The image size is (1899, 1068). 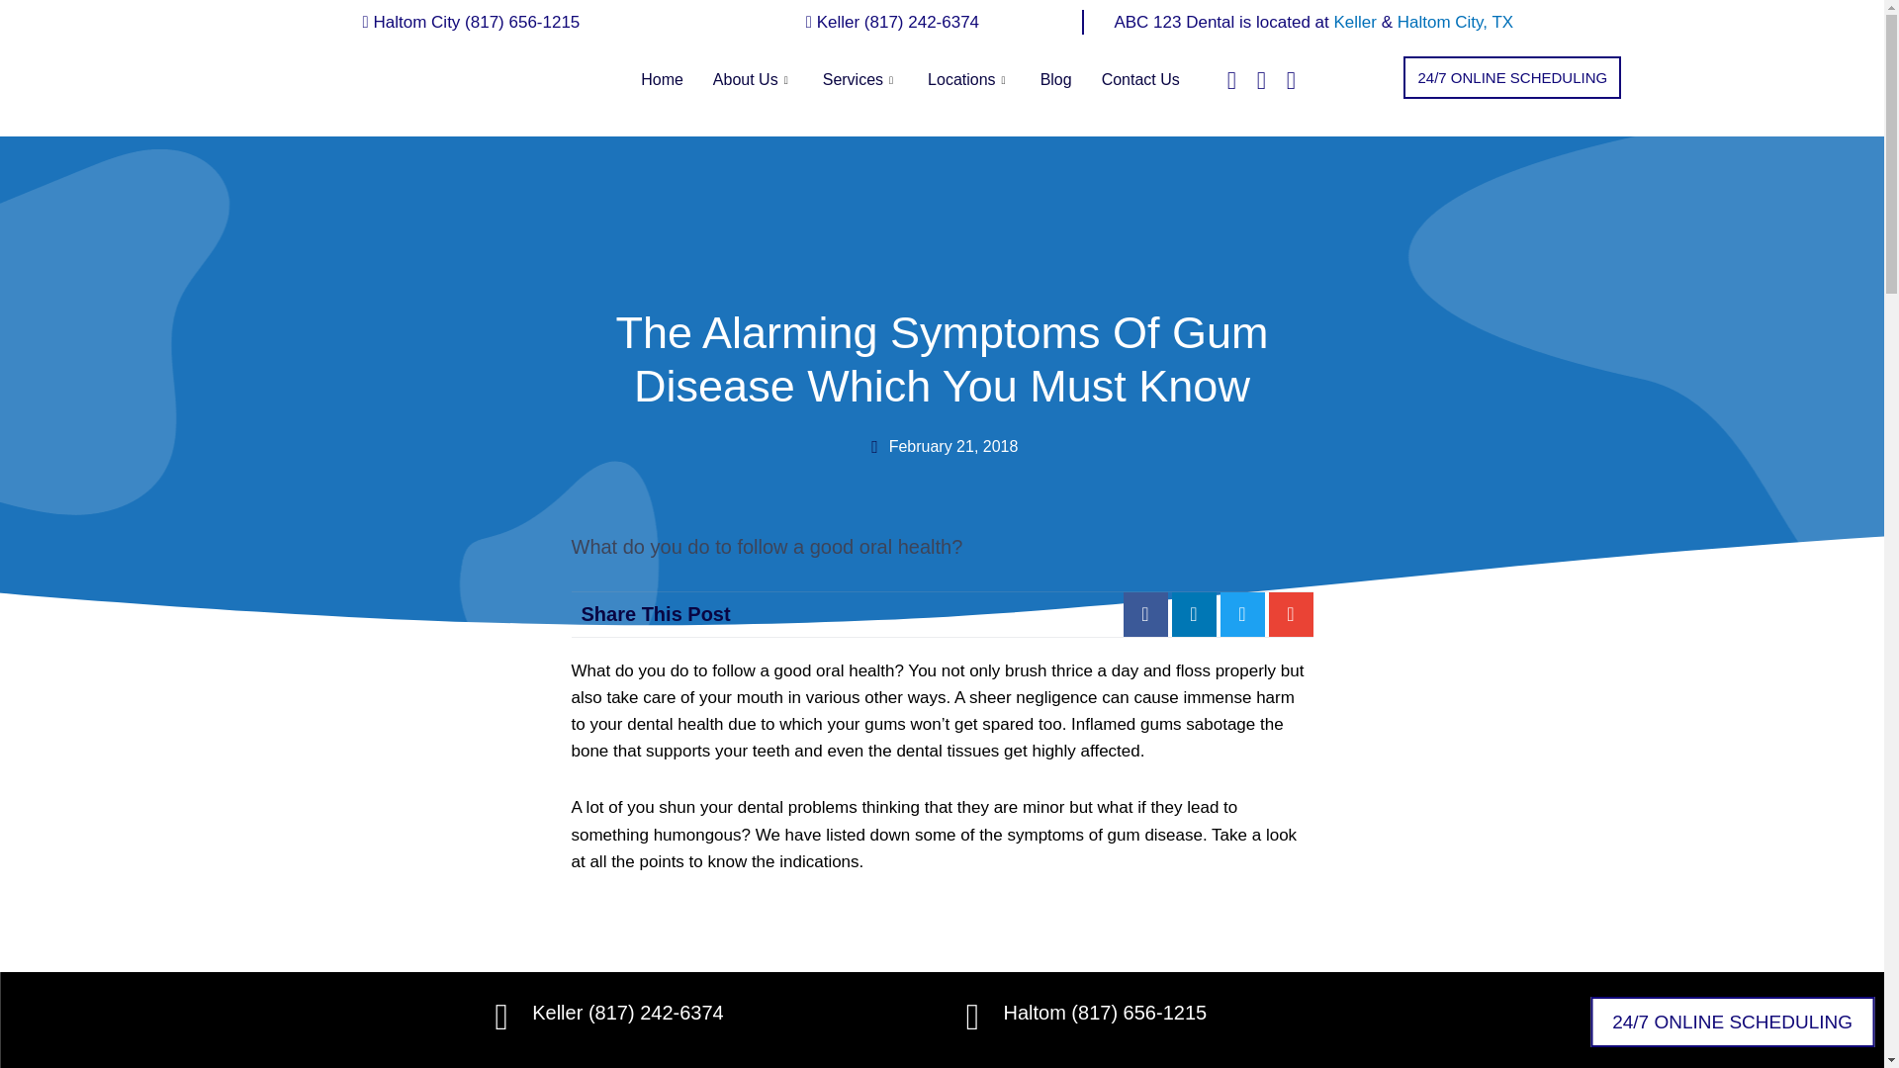 I want to click on Home, so click(x=663, y=79).